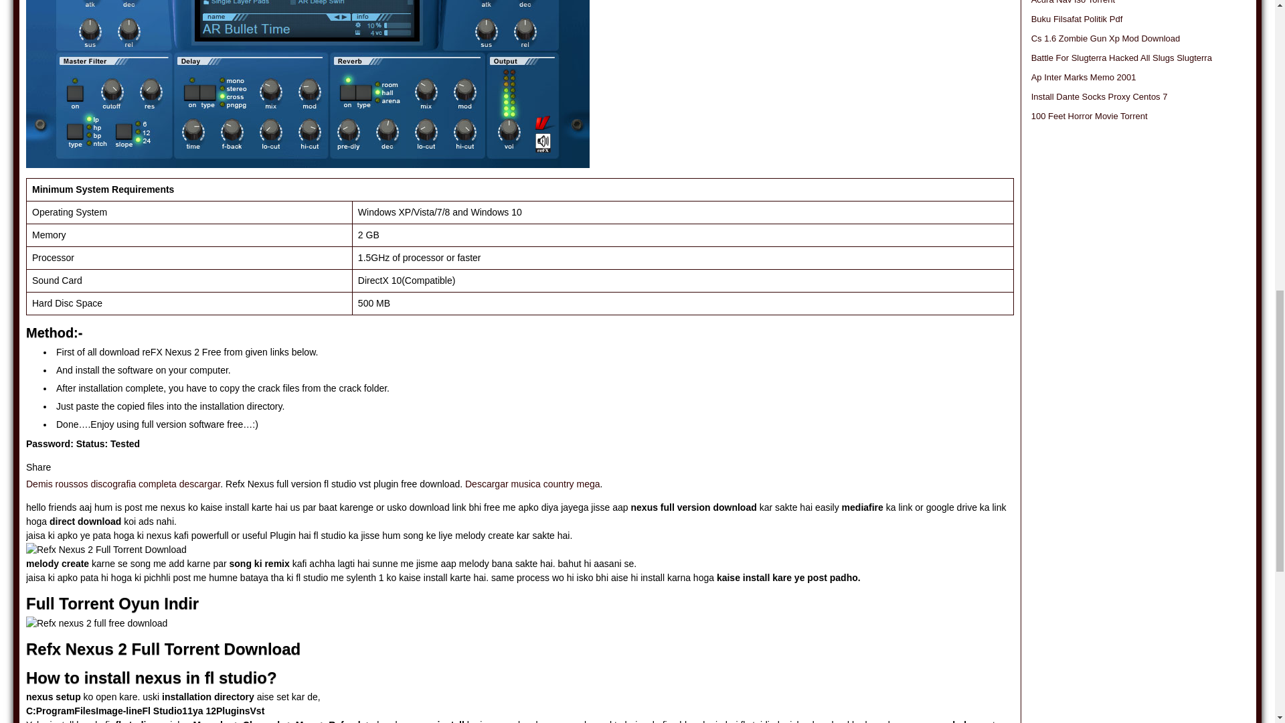 The width and height of the screenshot is (1285, 723). I want to click on Demis roussos discografia completa descargar, so click(122, 483).